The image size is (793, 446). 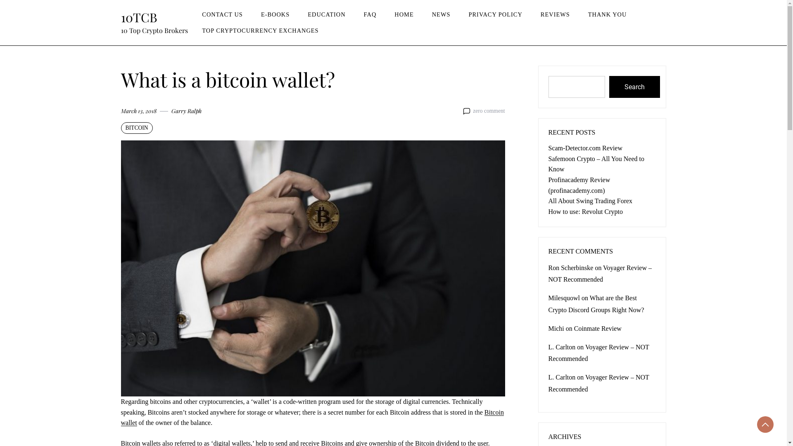 What do you see at coordinates (586, 148) in the screenshot?
I see `Scam-Detector.com Review` at bounding box center [586, 148].